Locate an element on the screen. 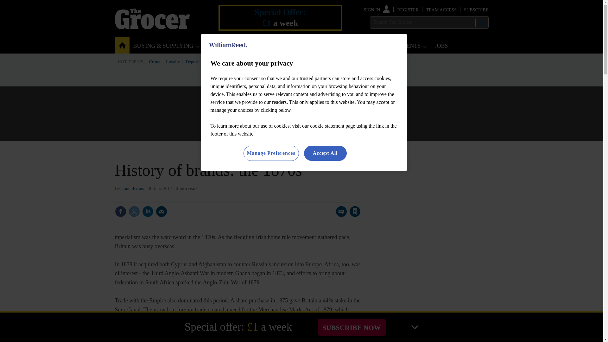  Deposit Return Schemes is located at coordinates (208, 61).